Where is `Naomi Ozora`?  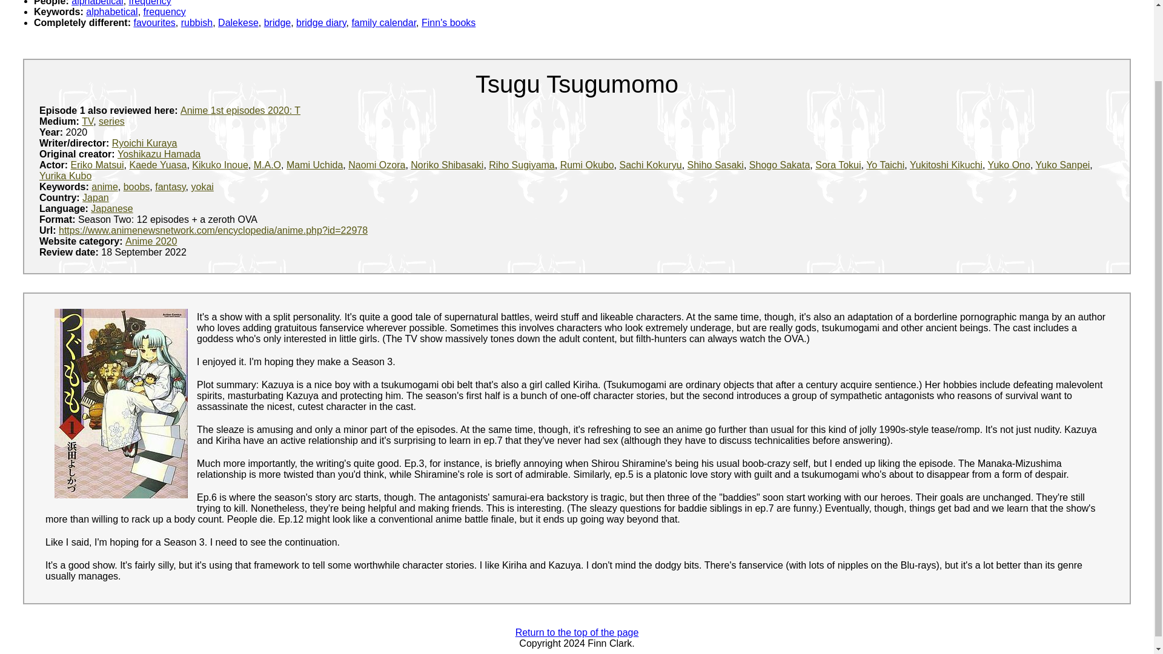 Naomi Ozora is located at coordinates (376, 165).